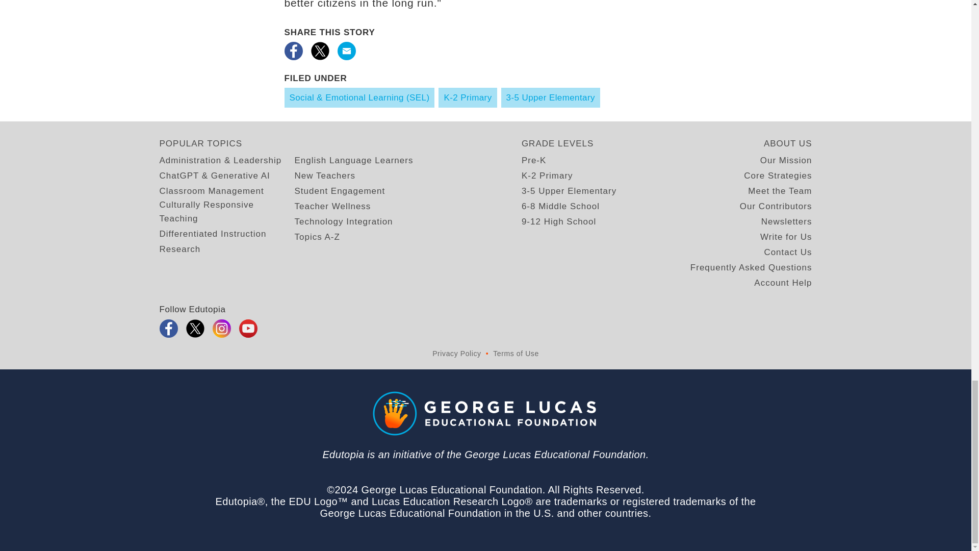  What do you see at coordinates (551, 97) in the screenshot?
I see `3-5 Upper Elementary` at bounding box center [551, 97].